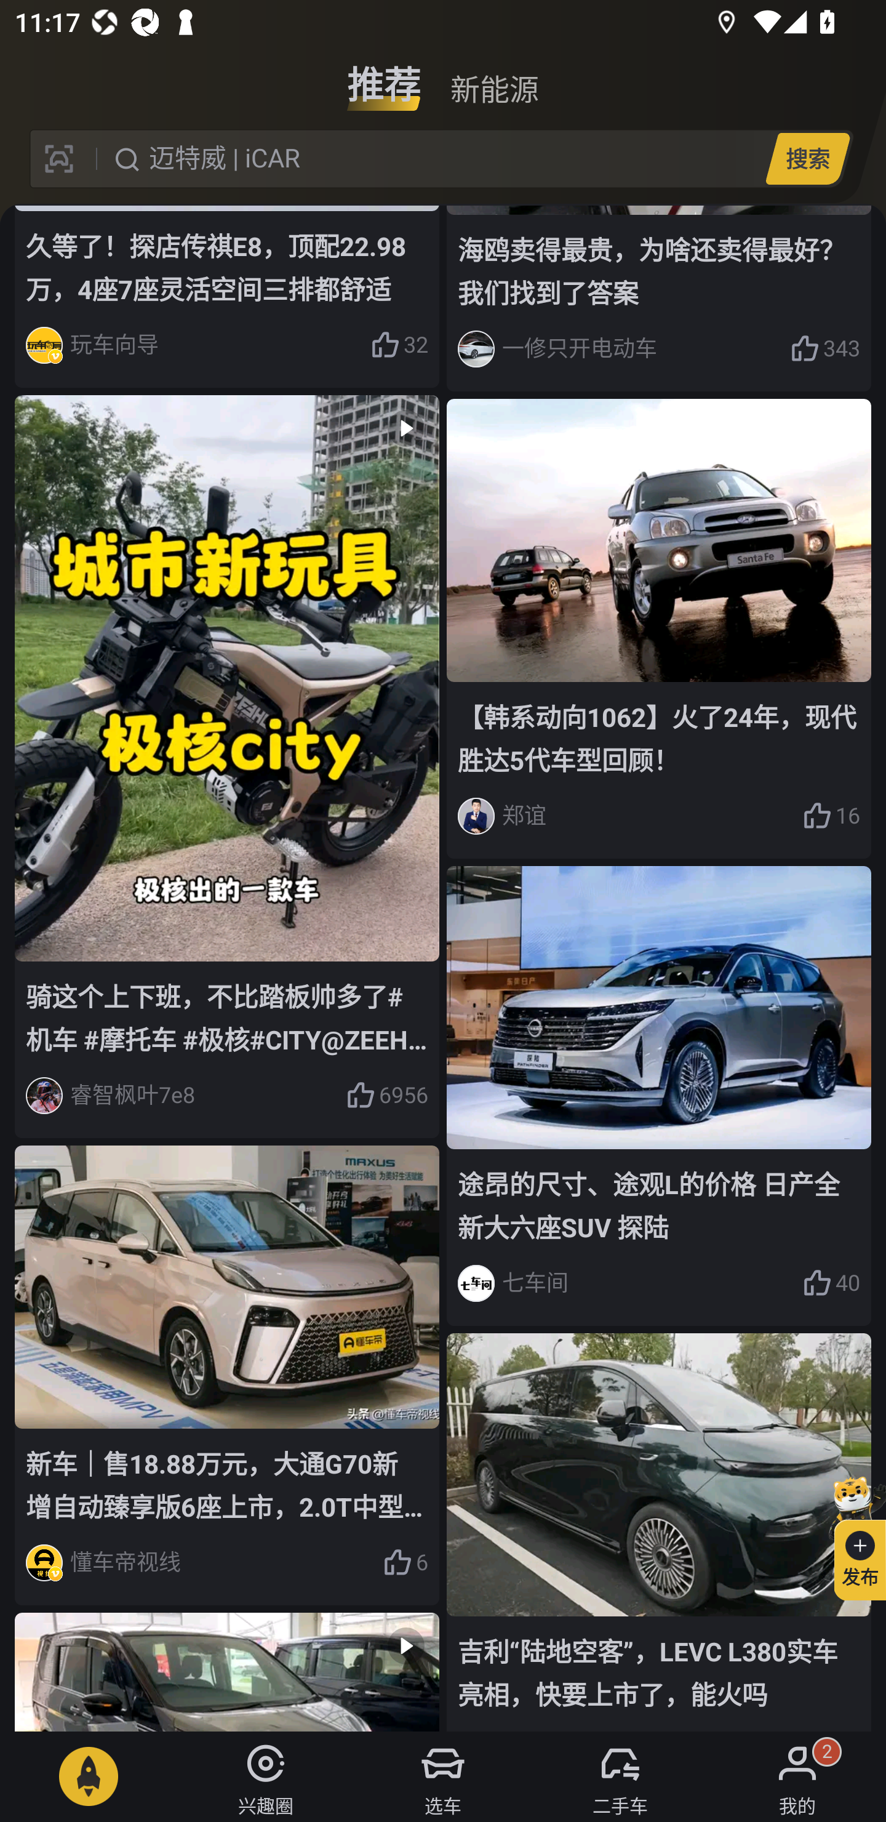 This screenshot has width=886, height=1822. Describe the element at coordinates (384, 76) in the screenshot. I see `推荐` at that location.